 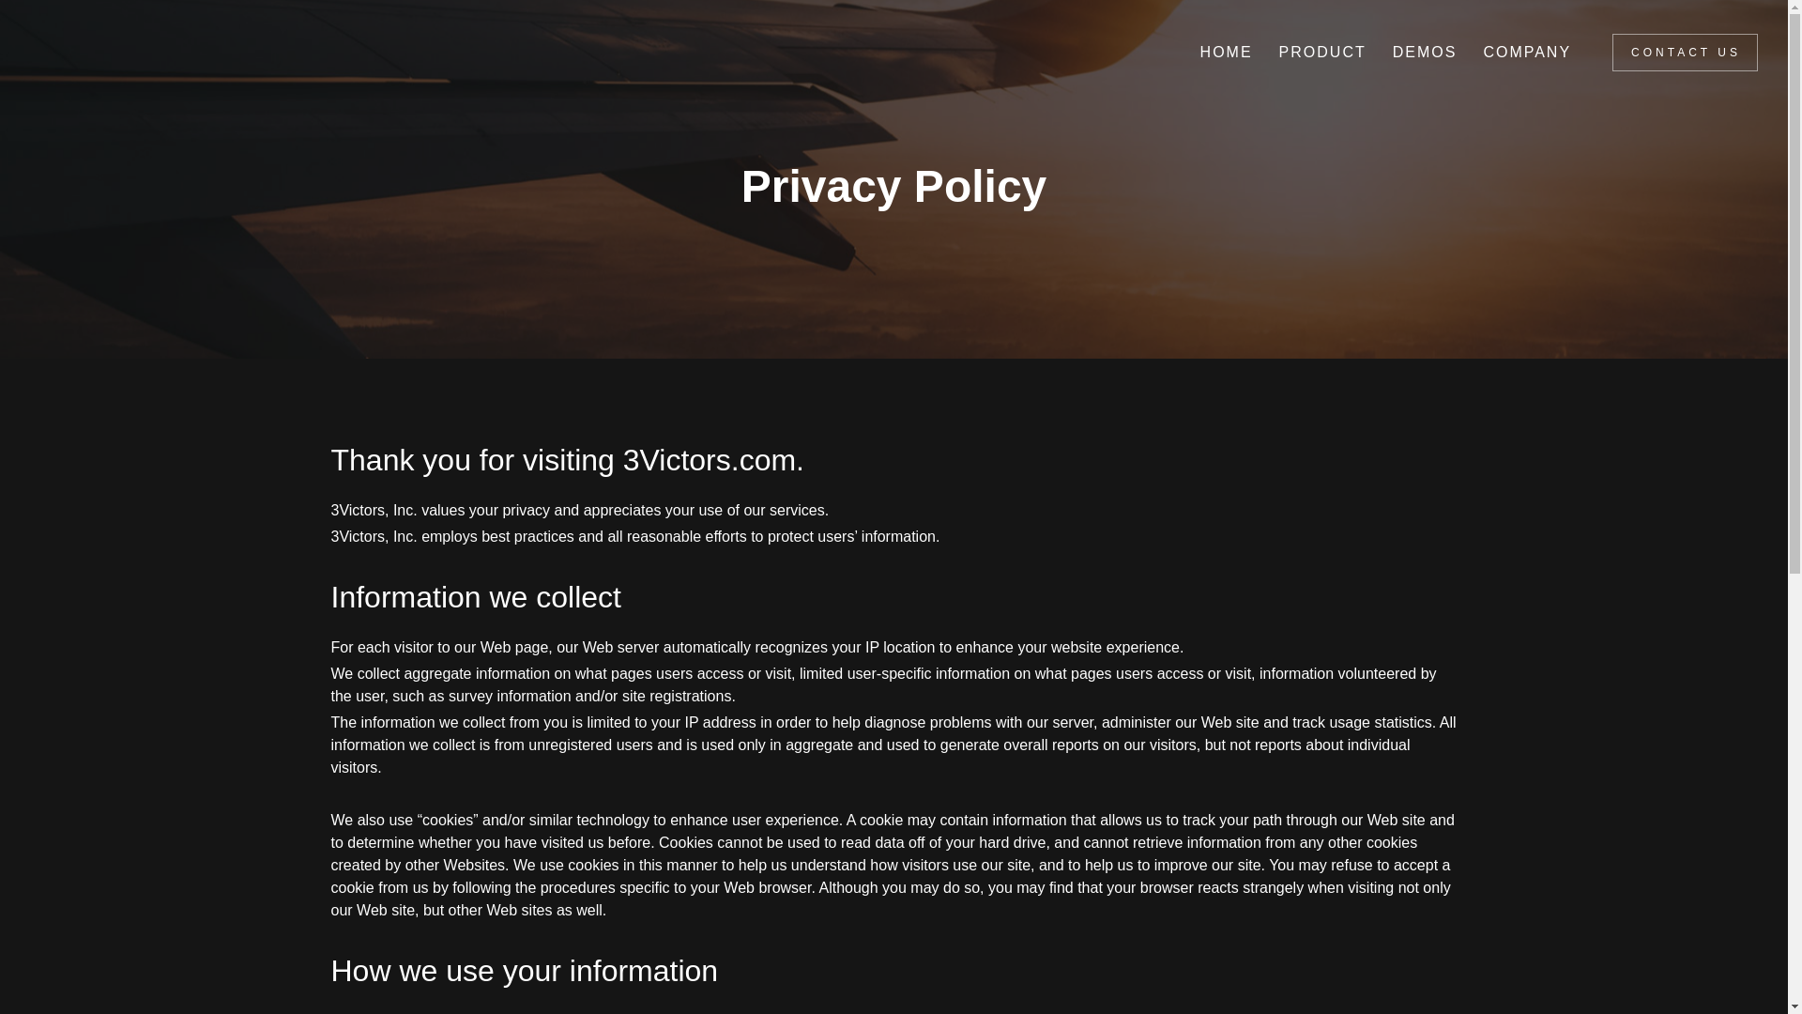 I want to click on DEMOS, so click(x=1423, y=53).